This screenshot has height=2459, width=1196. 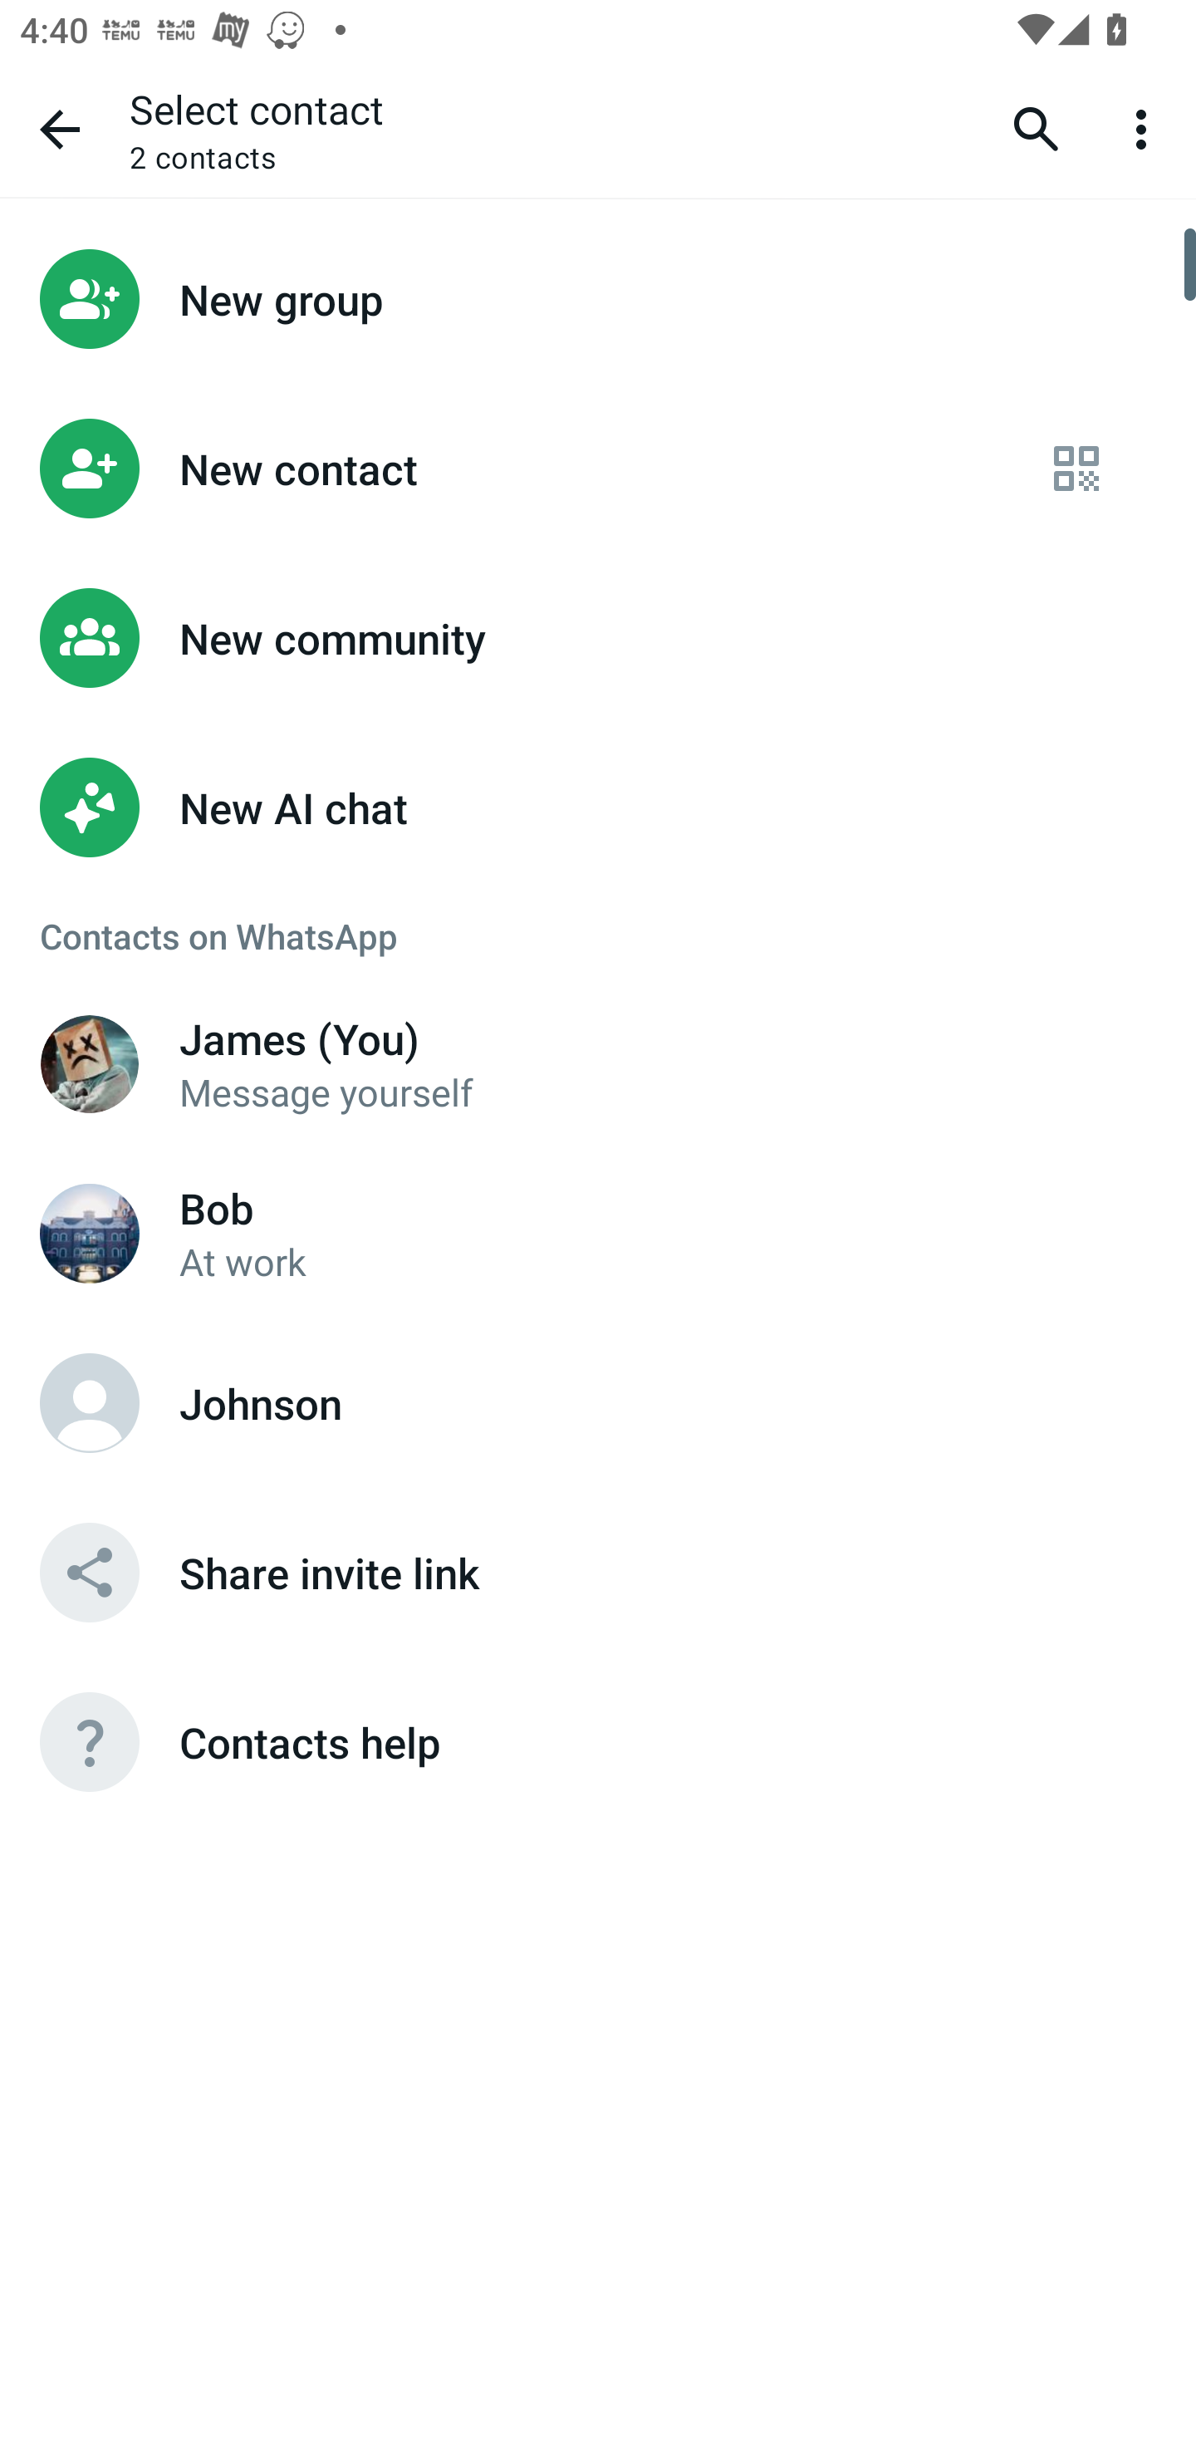 What do you see at coordinates (598, 935) in the screenshot?
I see `Contacts on WhatsApp` at bounding box center [598, 935].